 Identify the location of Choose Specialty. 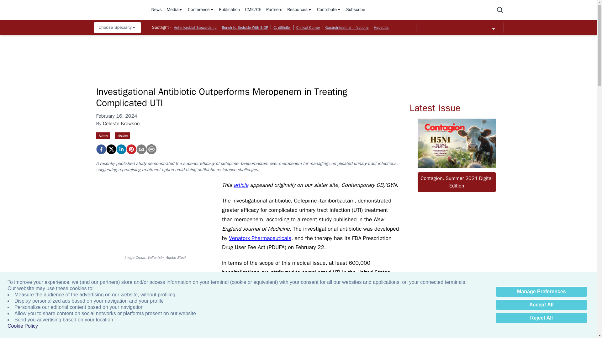
(117, 28).